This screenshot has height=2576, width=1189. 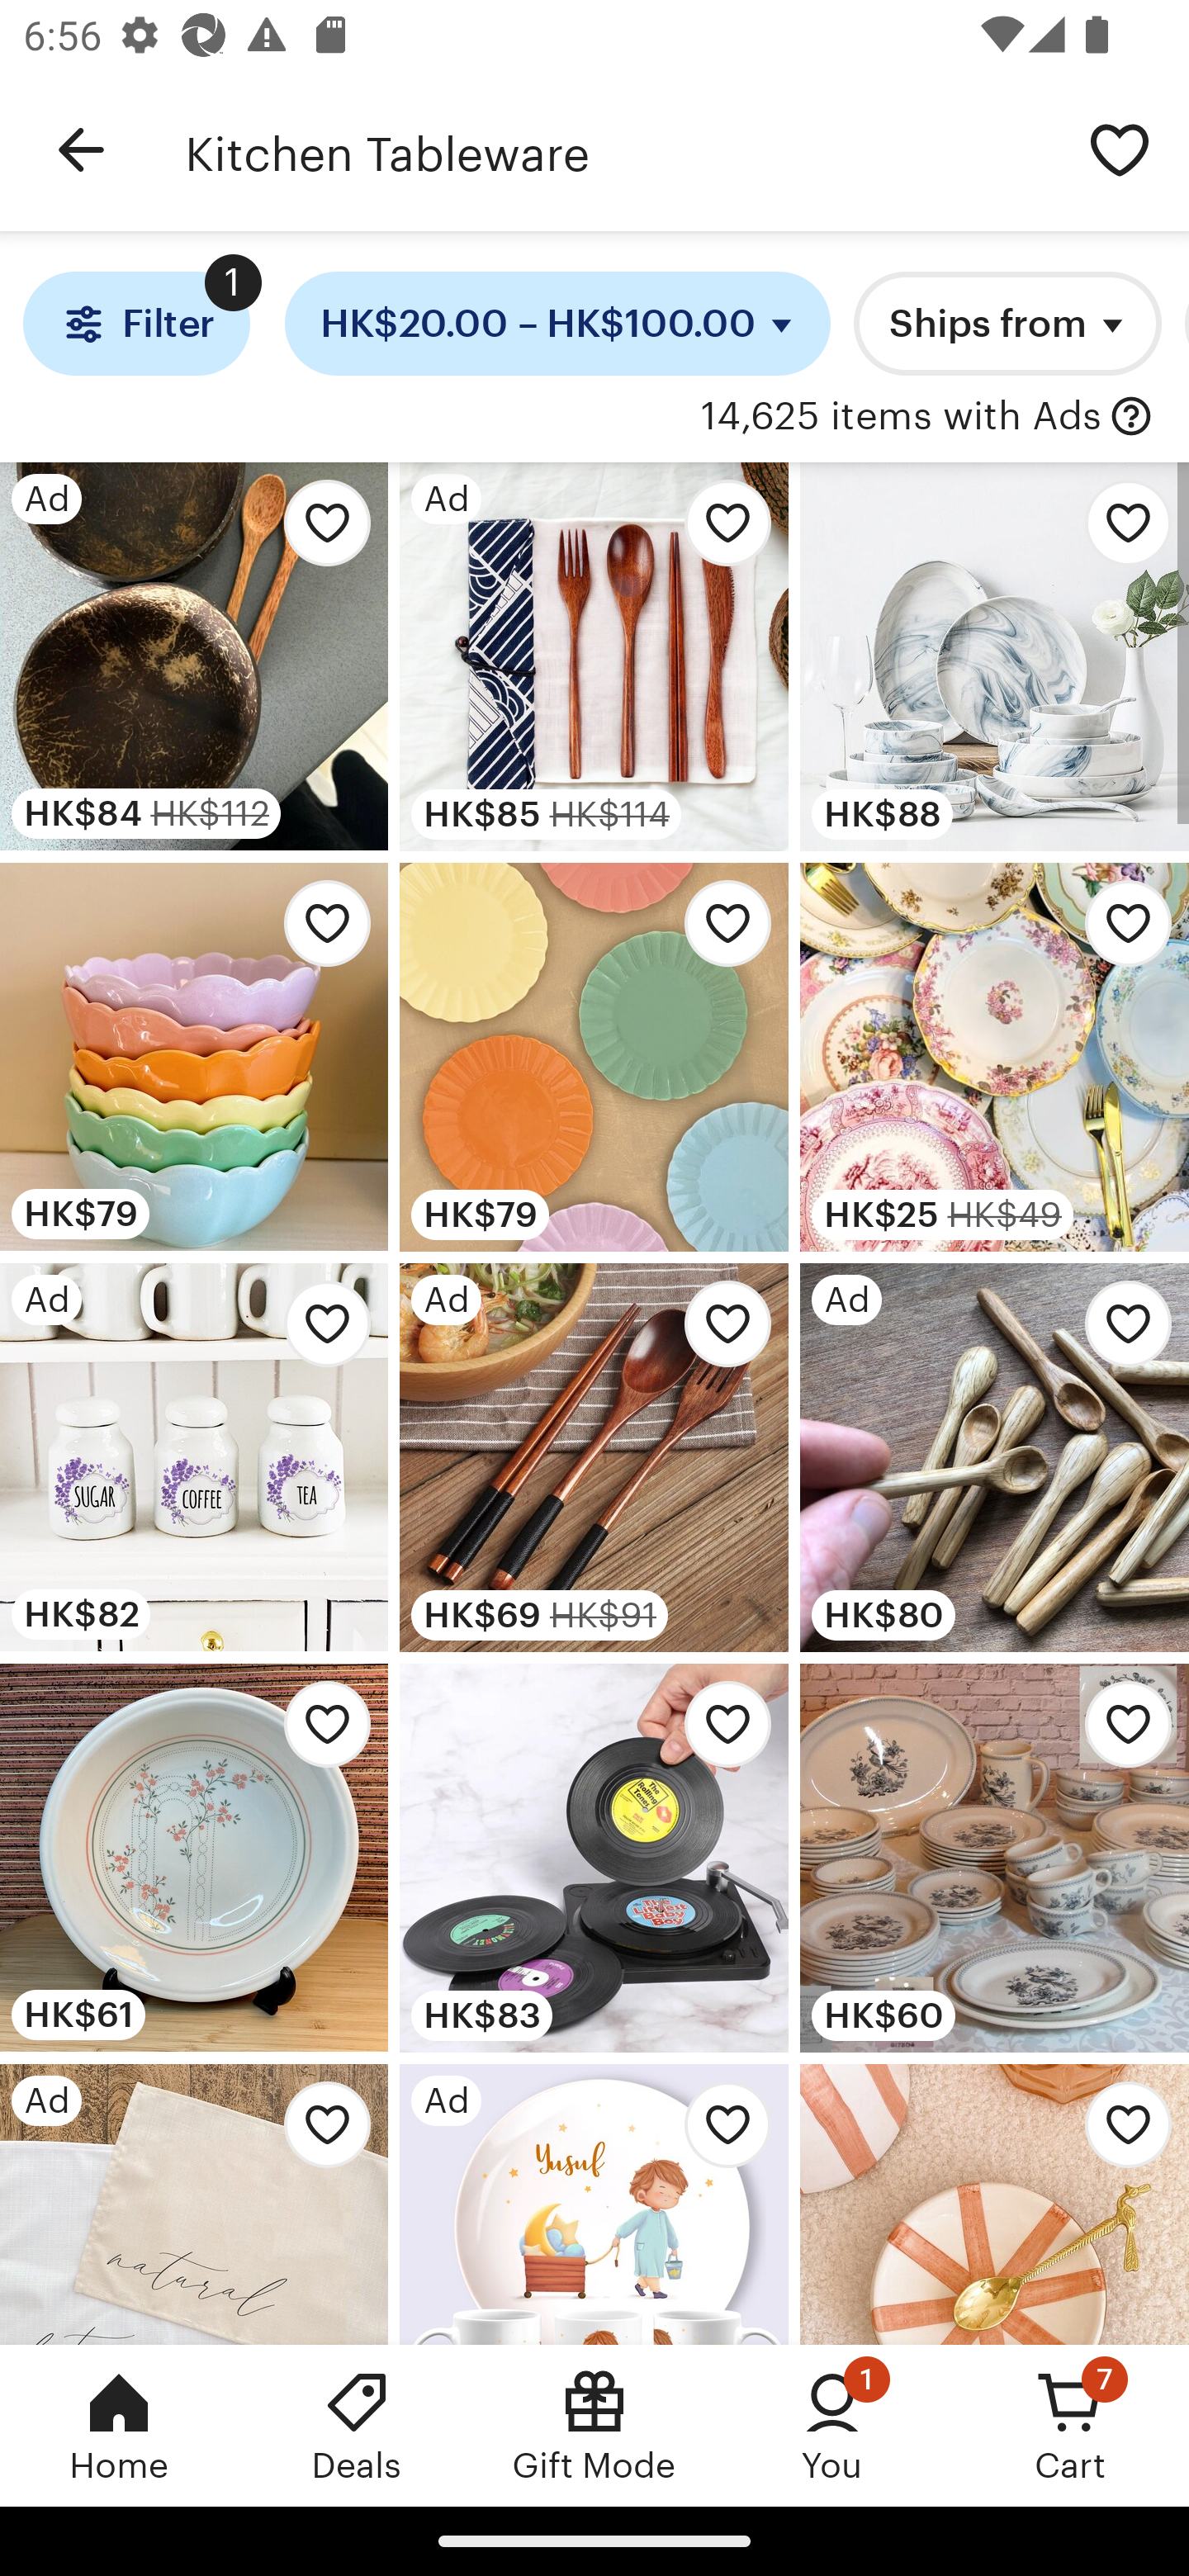 I want to click on Navigate up, so click(x=81, y=150).